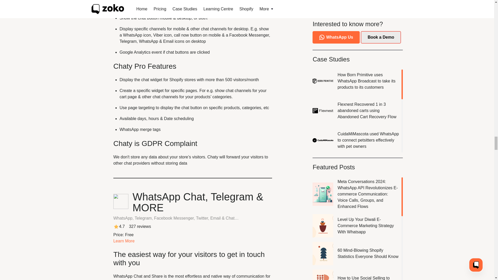 The height and width of the screenshot is (280, 498). Describe the element at coordinates (124, 241) in the screenshot. I see `Learn More` at that location.